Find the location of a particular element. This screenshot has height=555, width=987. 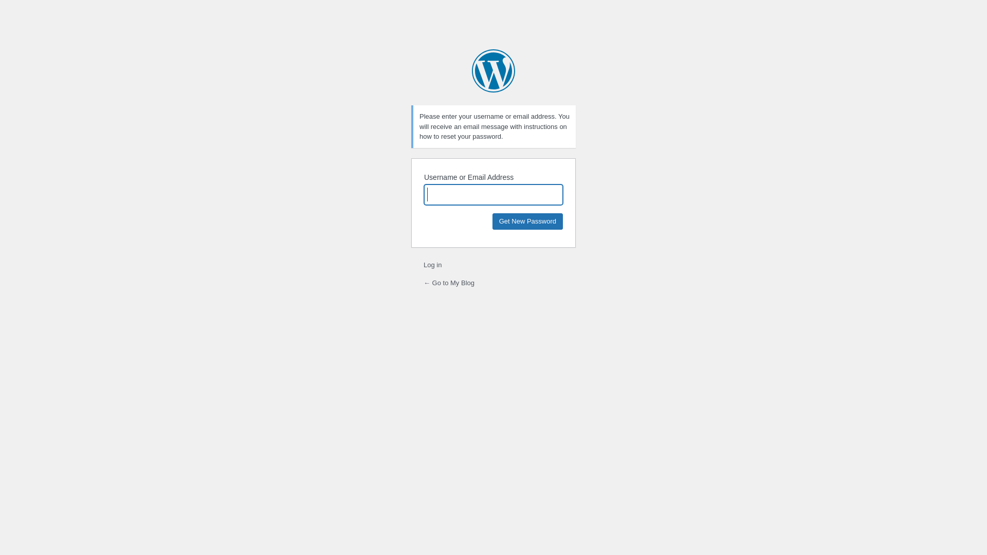

Get New Password is located at coordinates (527, 221).